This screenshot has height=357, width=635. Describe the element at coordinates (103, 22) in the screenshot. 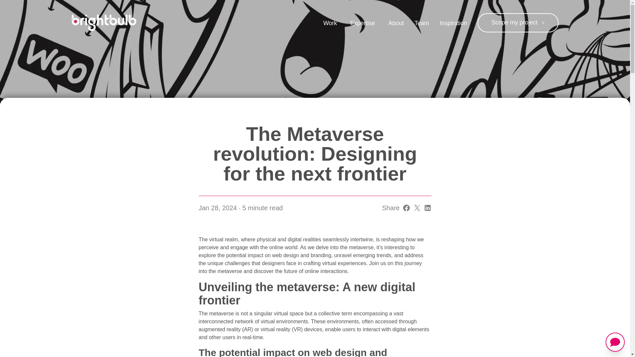

I see `Home` at that location.